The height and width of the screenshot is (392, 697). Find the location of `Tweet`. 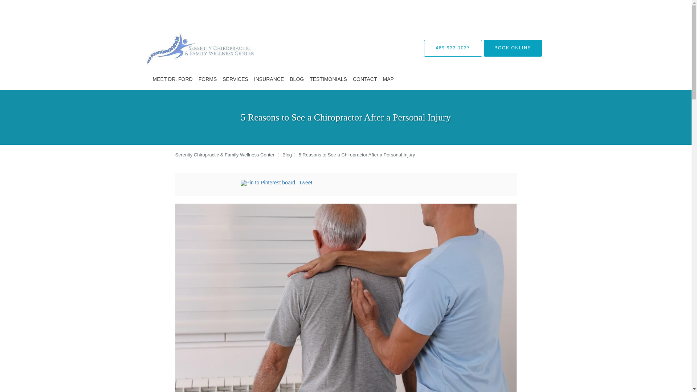

Tweet is located at coordinates (306, 182).